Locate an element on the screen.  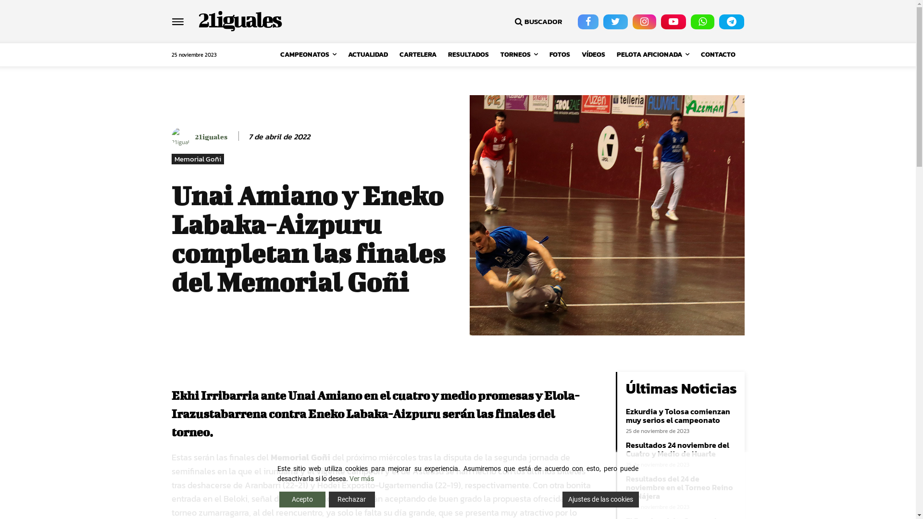
FOTOS is located at coordinates (560, 55).